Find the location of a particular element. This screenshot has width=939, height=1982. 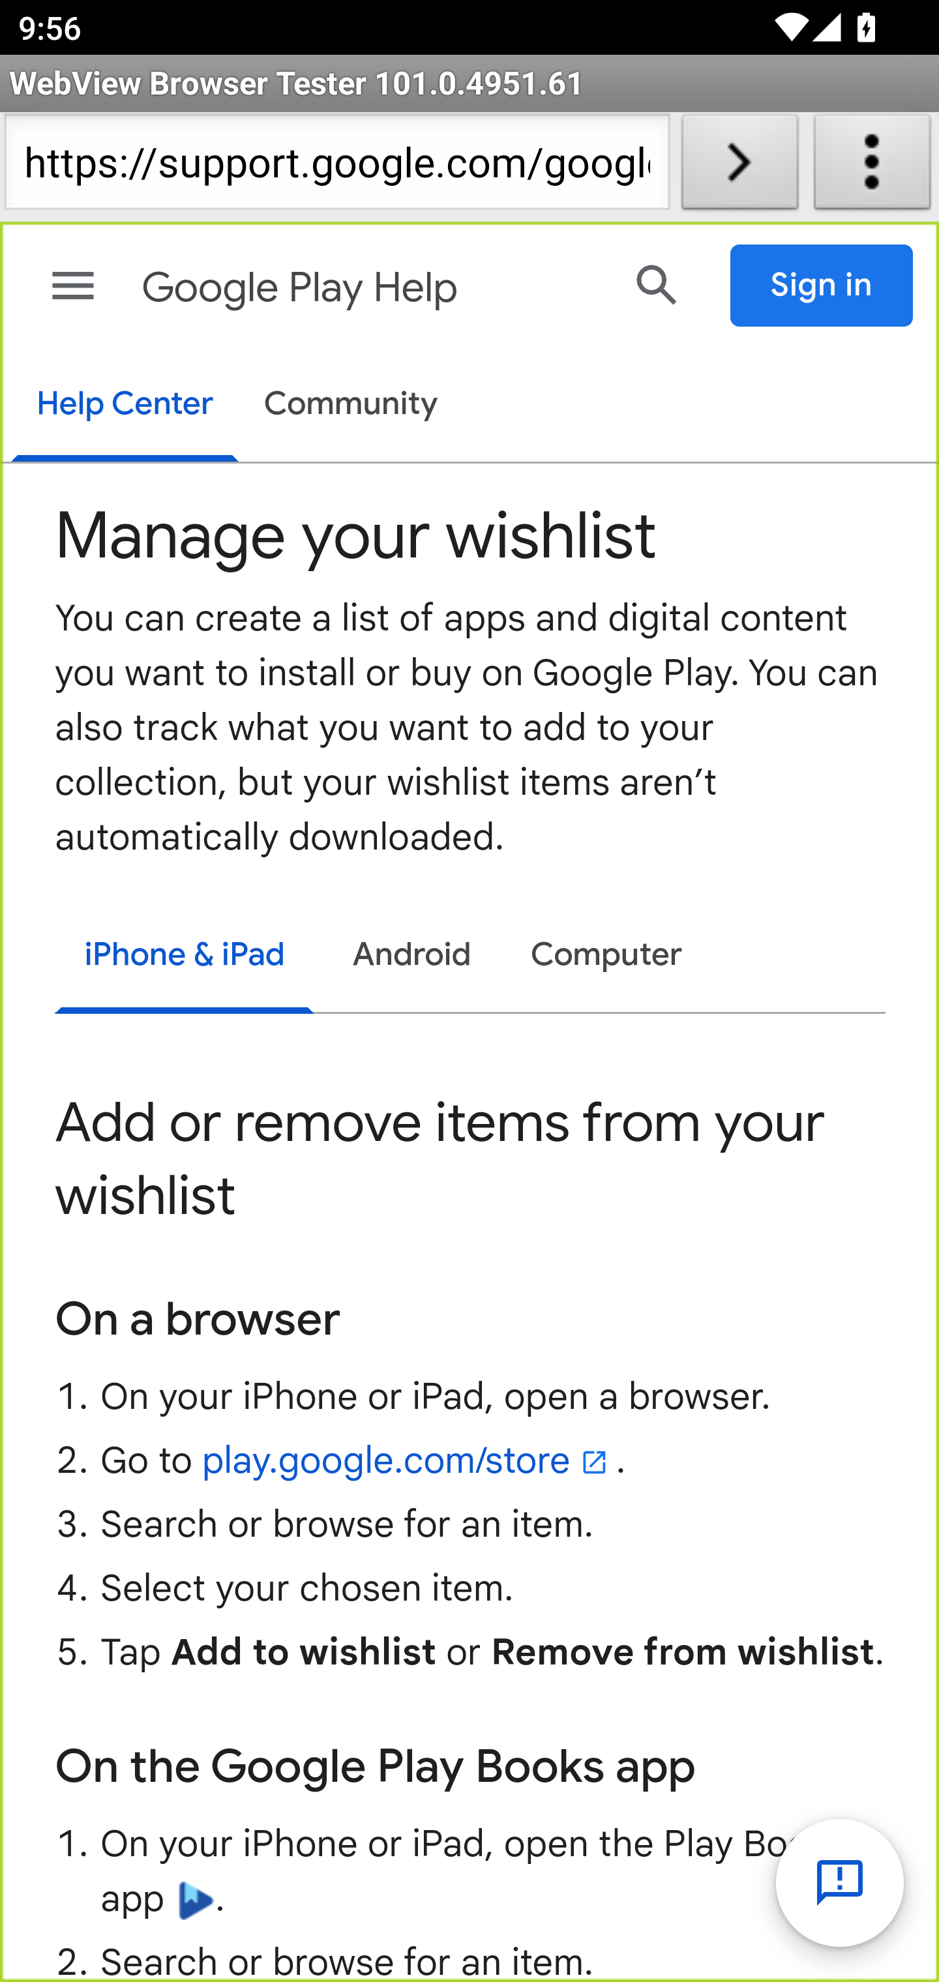

Community is located at coordinates (351, 406).